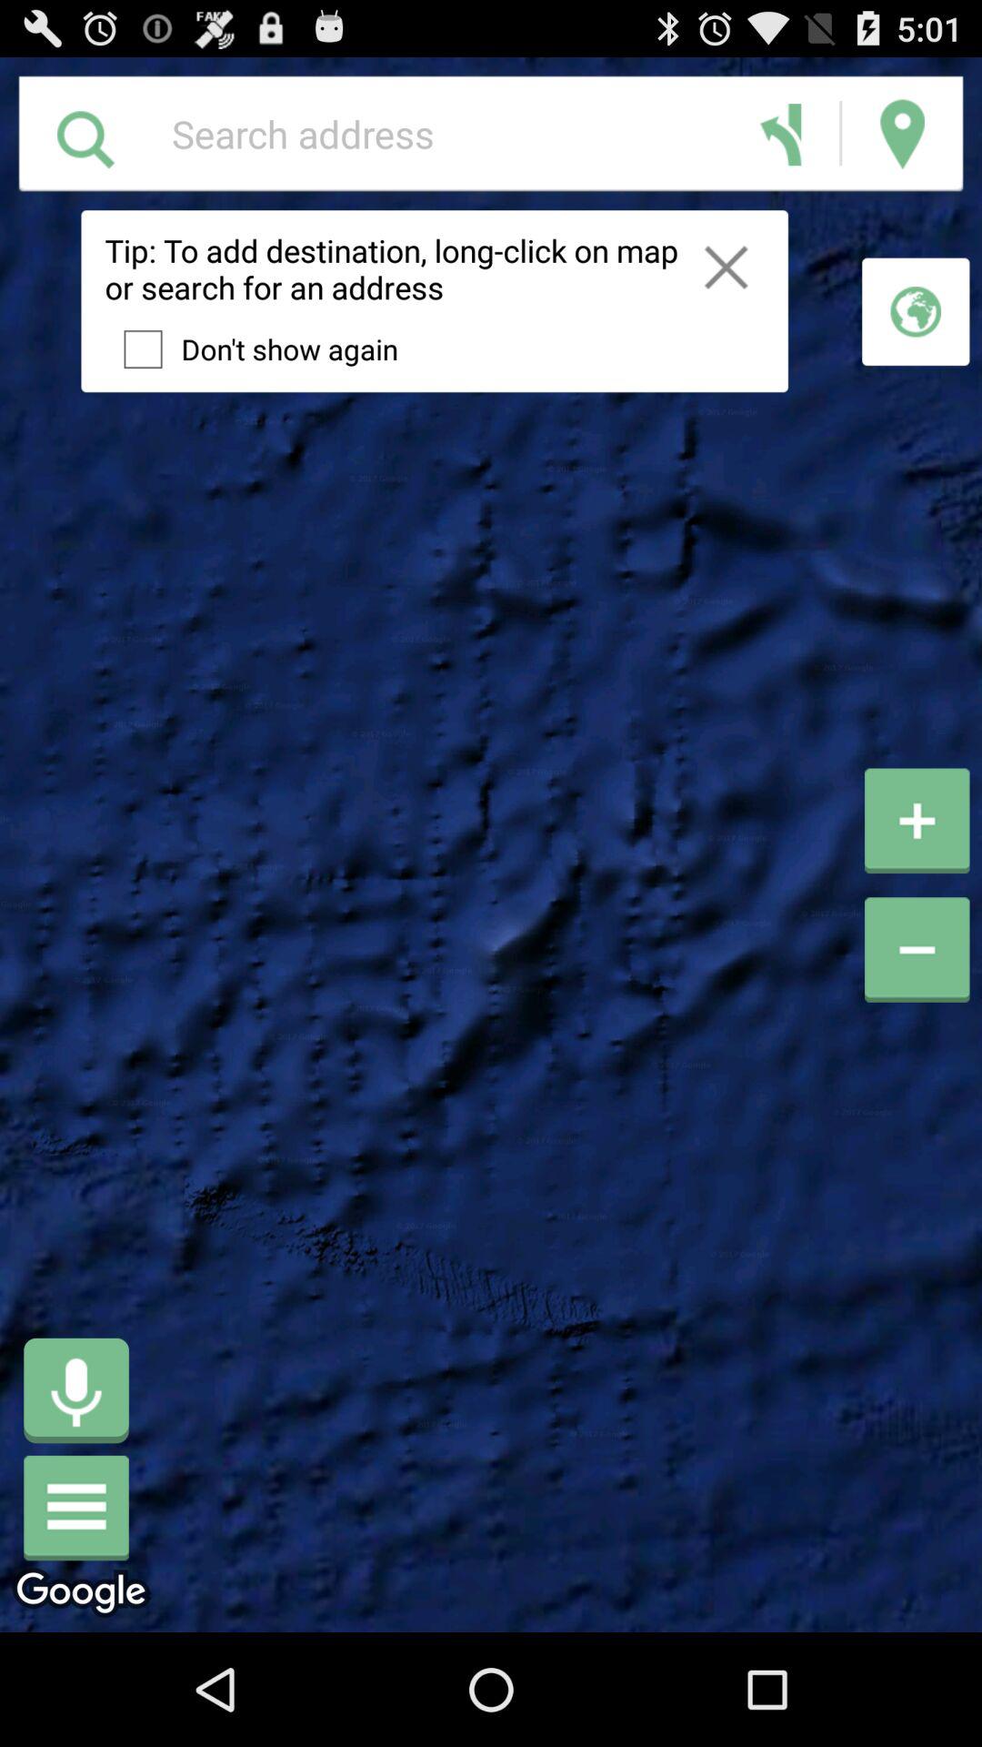 This screenshot has width=982, height=1747. What do you see at coordinates (251, 348) in the screenshot?
I see `scroll to the don t show item` at bounding box center [251, 348].